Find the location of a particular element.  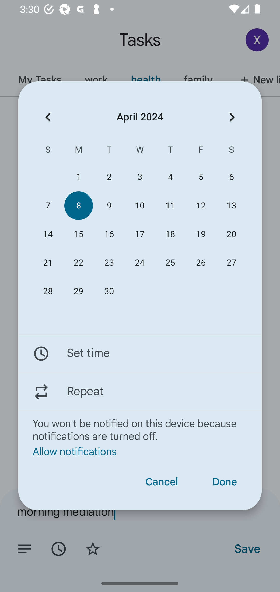

Allow notifications is located at coordinates (140, 451).